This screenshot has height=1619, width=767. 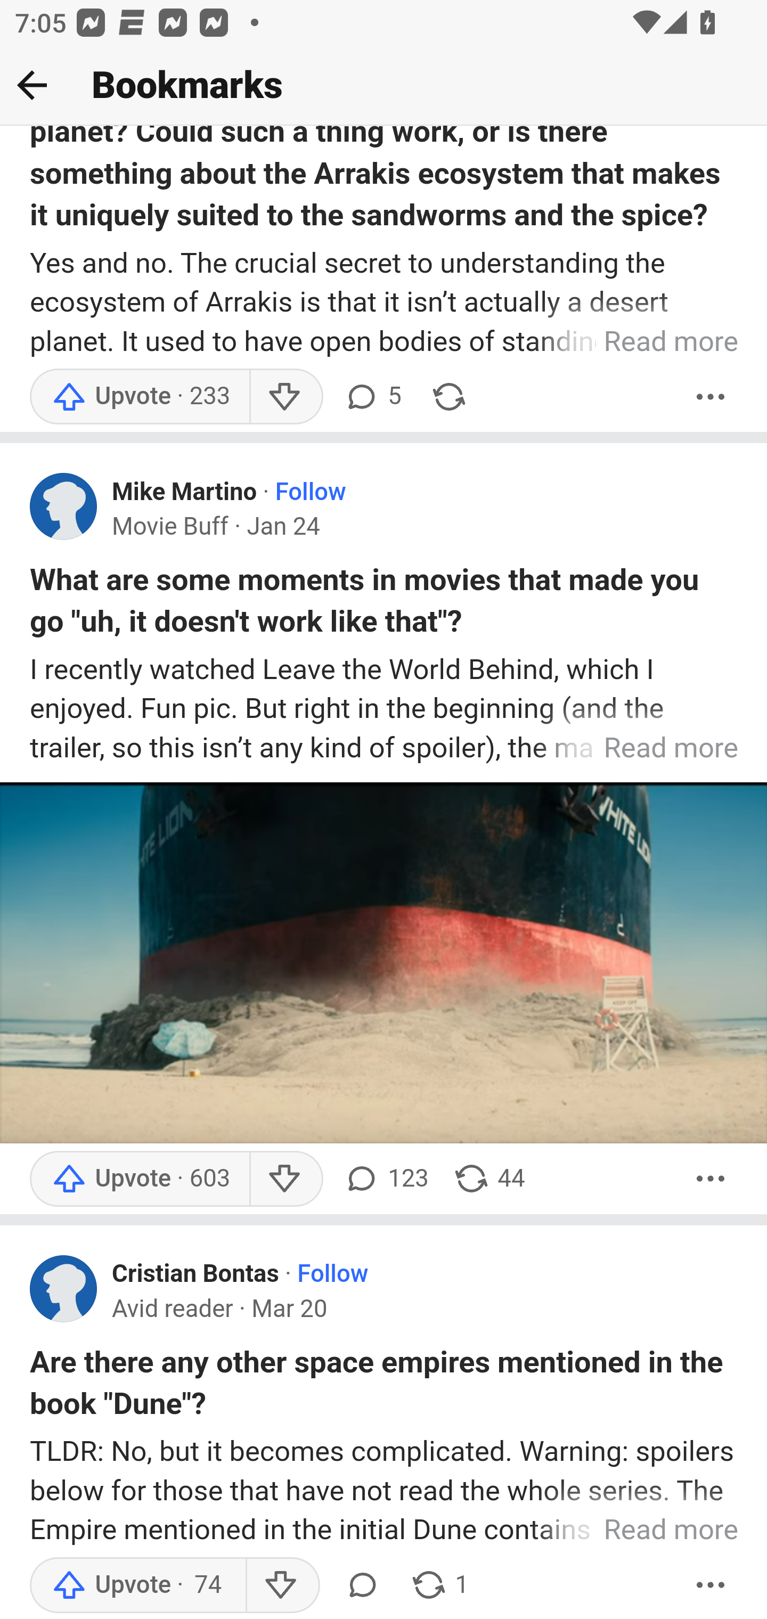 I want to click on Comment, so click(x=362, y=1585).